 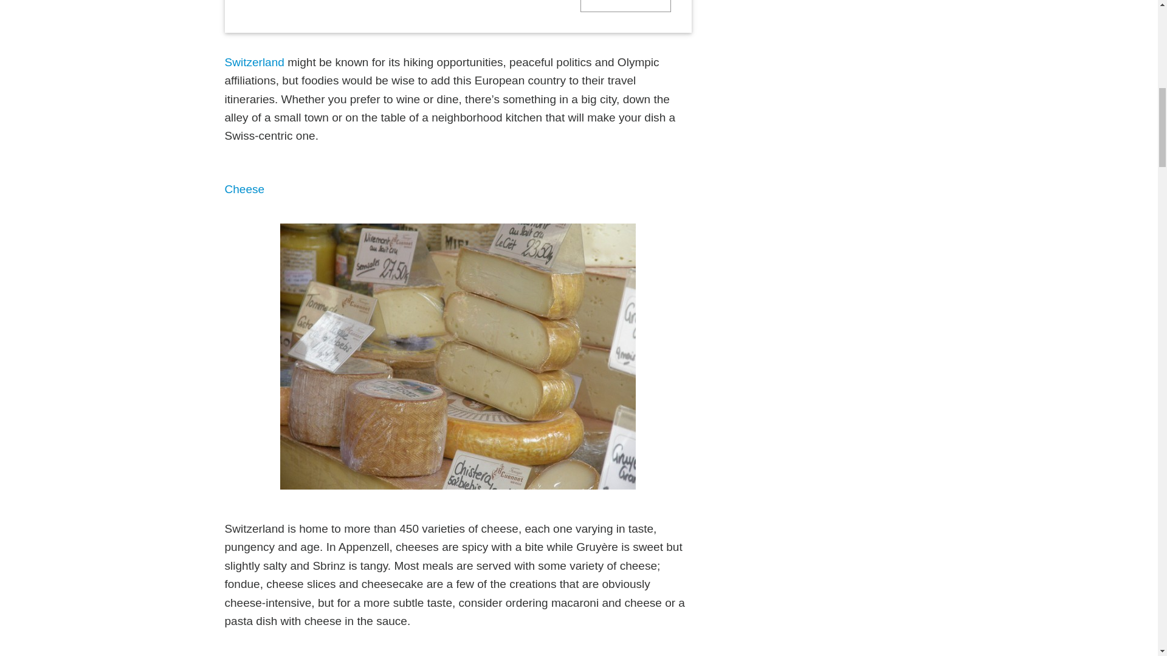 I want to click on Switzerland, so click(x=255, y=62).